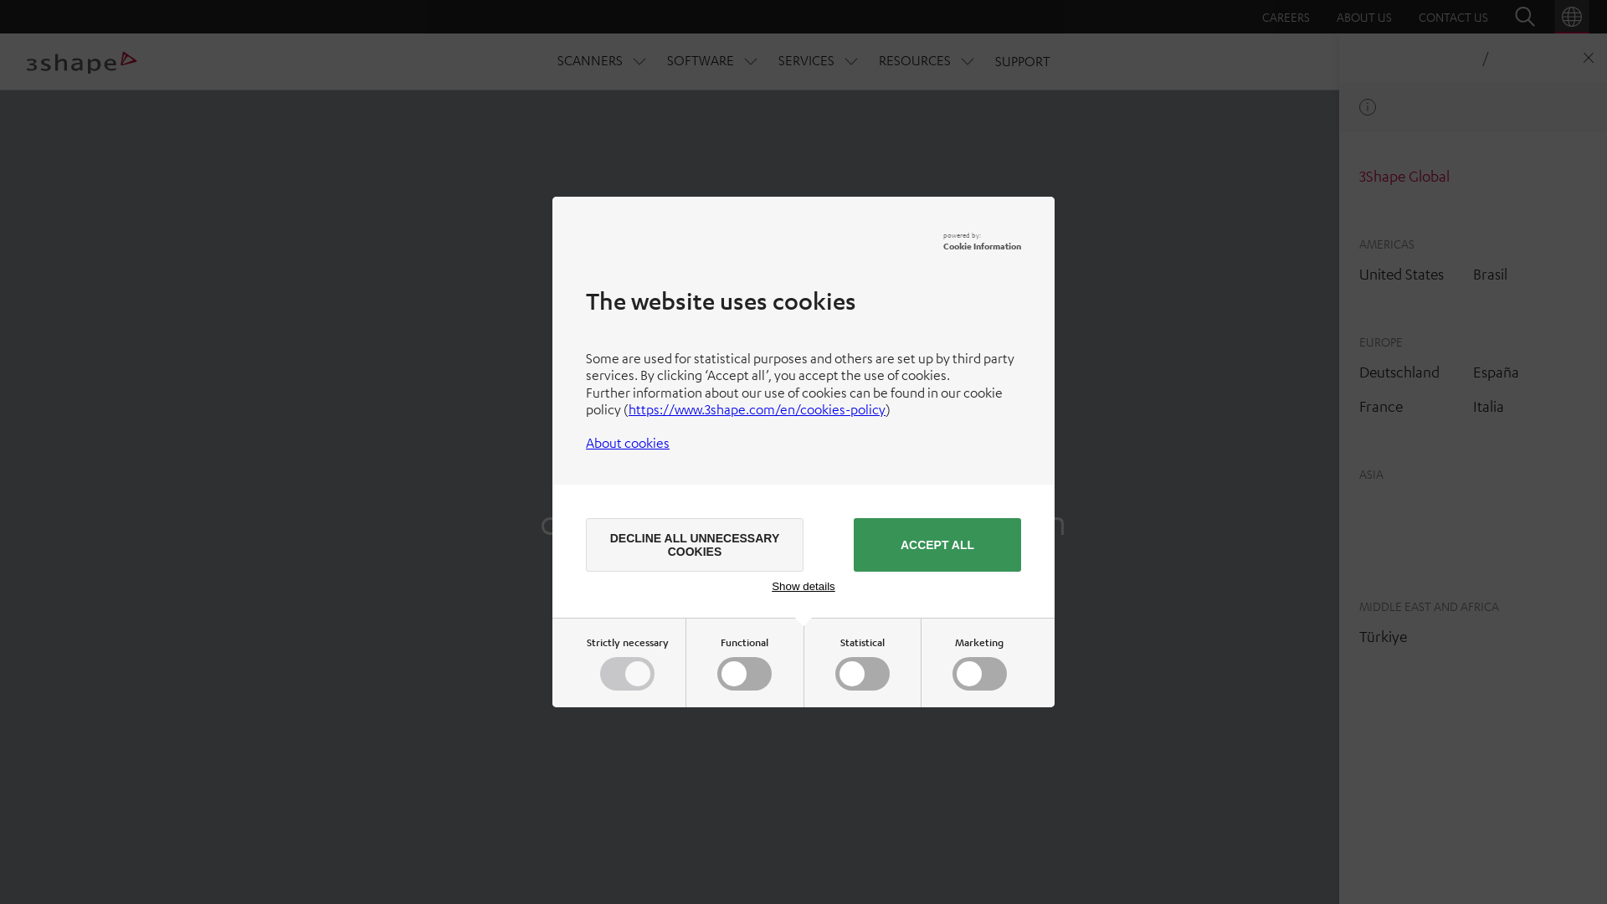 This screenshot has height=904, width=1607. I want to click on https://www.3shape.com/en/cookies-policy, so click(757, 409).